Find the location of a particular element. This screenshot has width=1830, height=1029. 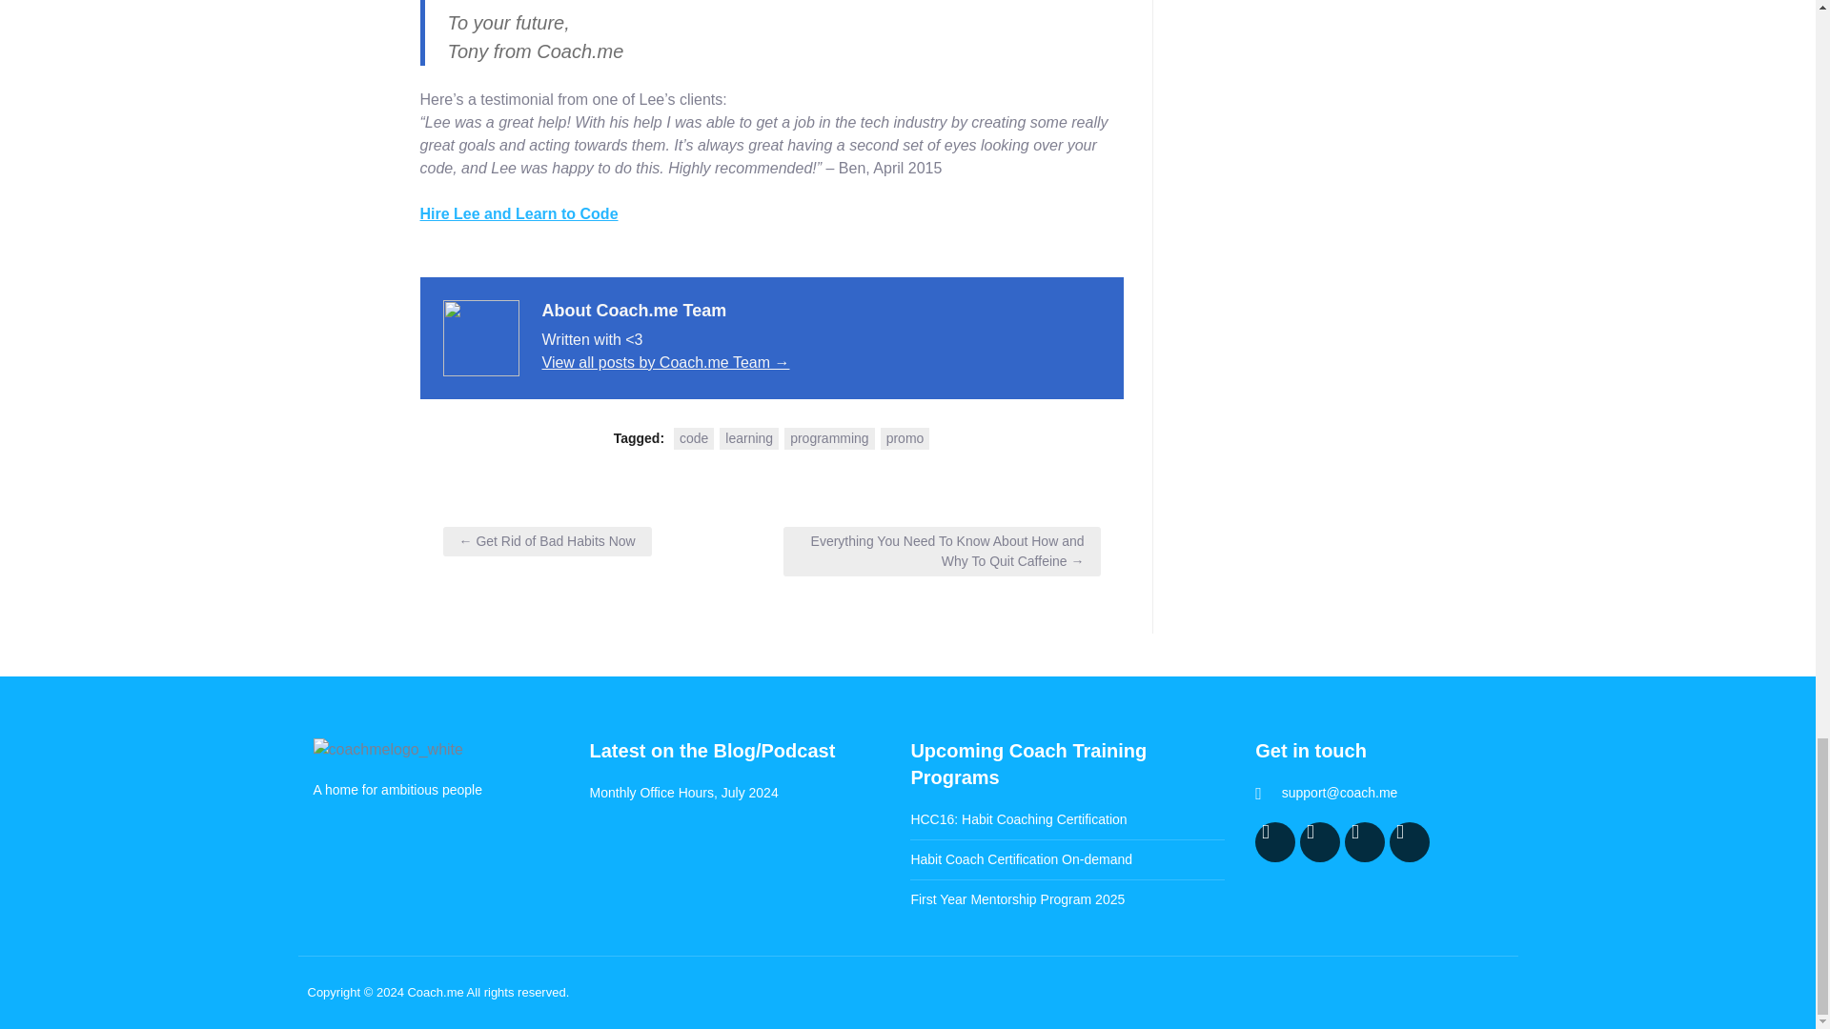

code is located at coordinates (693, 438).